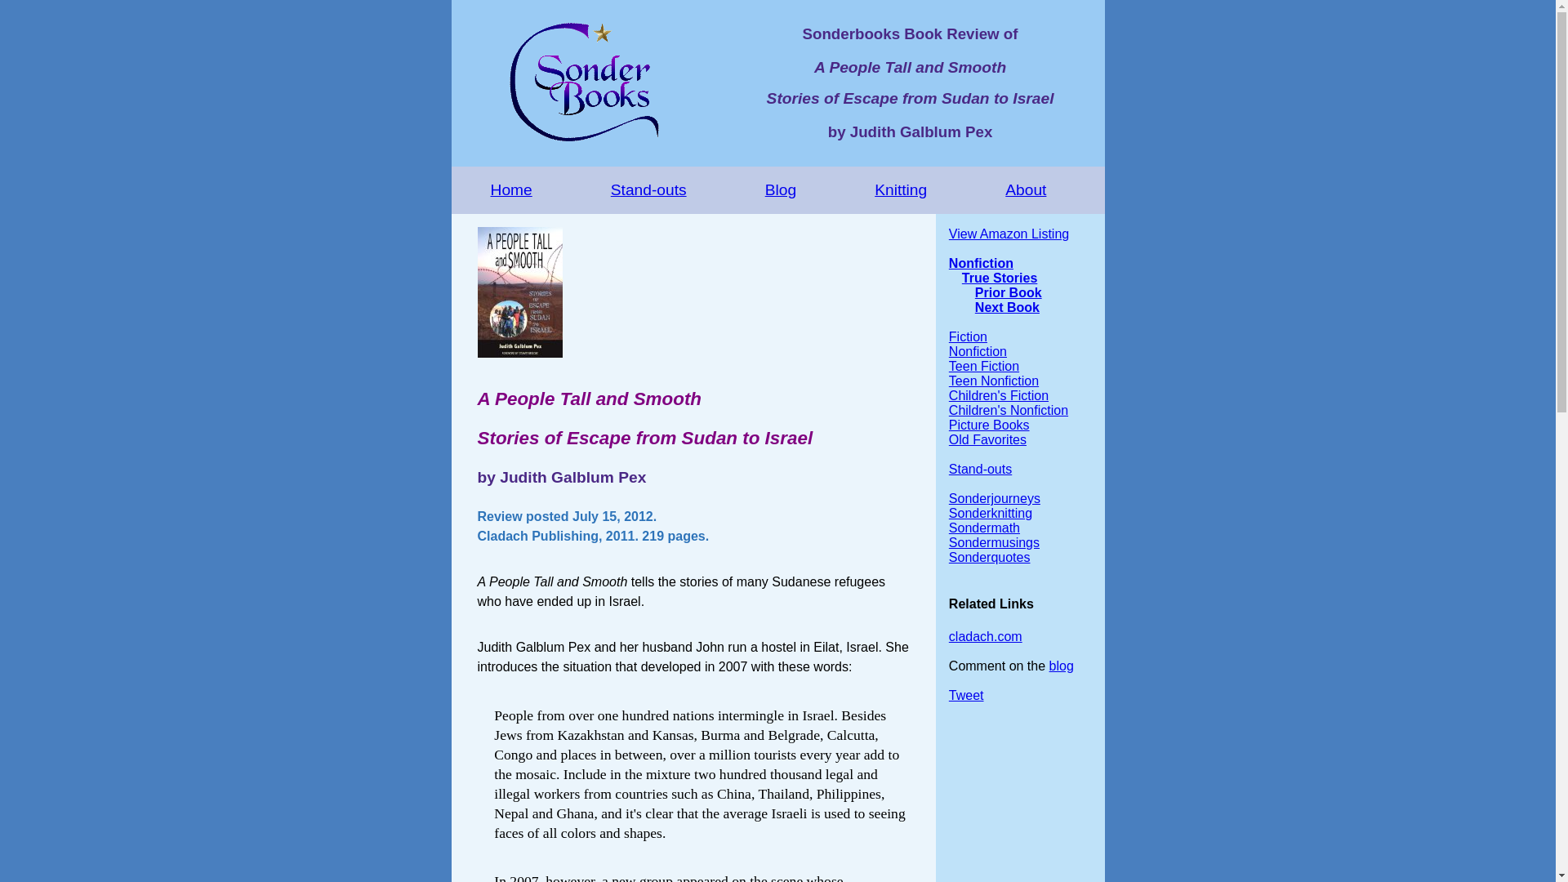 This screenshot has width=1568, height=882. Describe the element at coordinates (1009, 292) in the screenshot. I see `Prior Book` at that location.